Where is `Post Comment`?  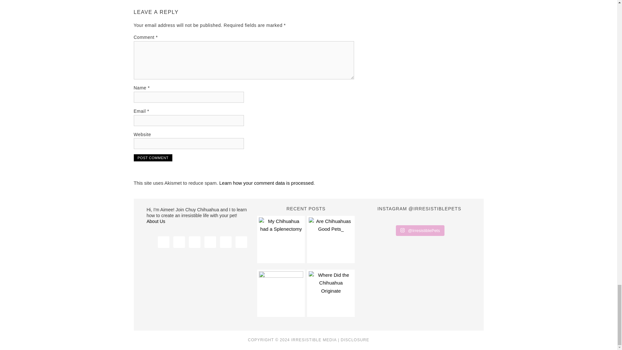 Post Comment is located at coordinates (153, 157).